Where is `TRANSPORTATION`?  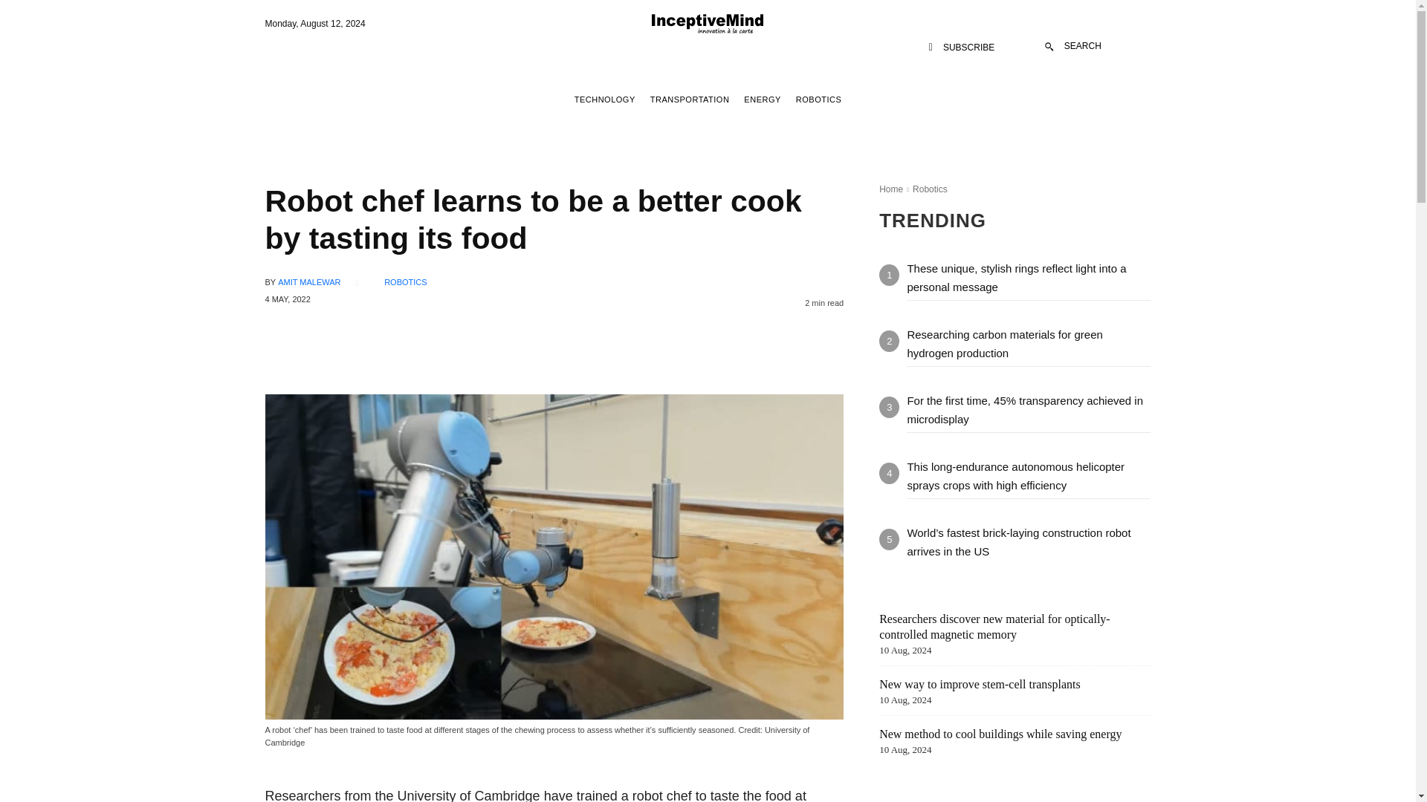 TRANSPORTATION is located at coordinates (690, 100).